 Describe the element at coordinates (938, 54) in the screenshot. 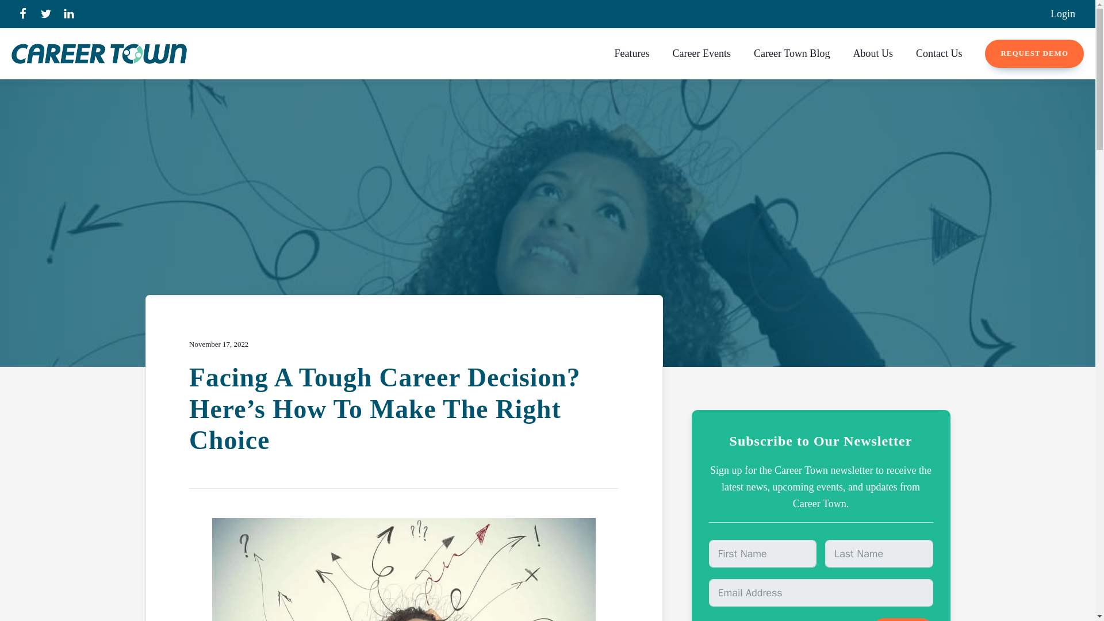

I see `Contact Us` at that location.